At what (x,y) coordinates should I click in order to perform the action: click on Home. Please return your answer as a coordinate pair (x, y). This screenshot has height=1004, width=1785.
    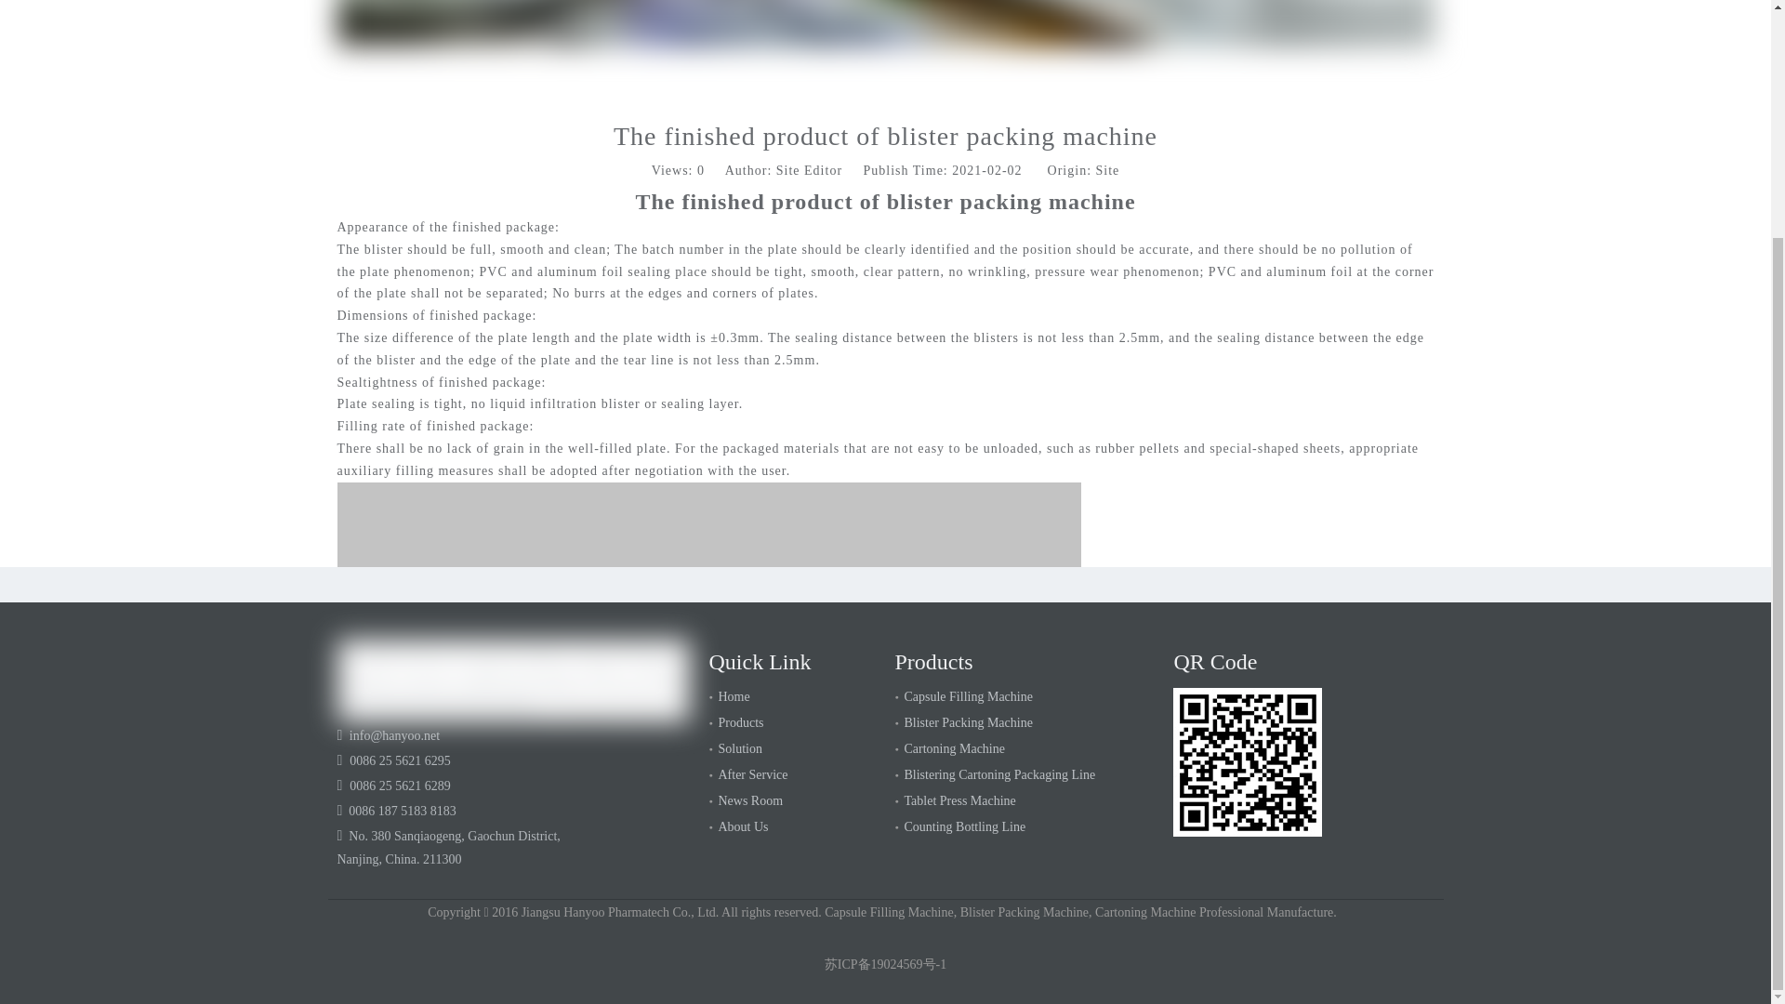
    Looking at the image, I should click on (733, 696).